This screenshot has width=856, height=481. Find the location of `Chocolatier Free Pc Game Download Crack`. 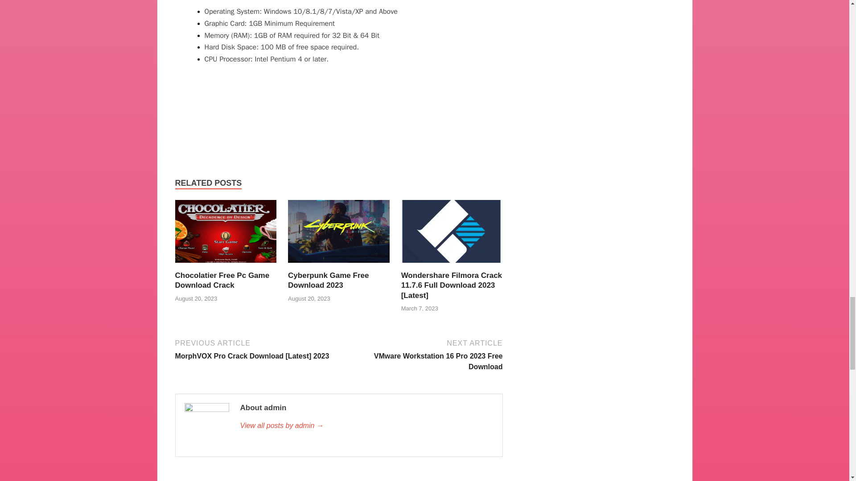

Chocolatier Free Pc Game Download Crack is located at coordinates (366, 425).